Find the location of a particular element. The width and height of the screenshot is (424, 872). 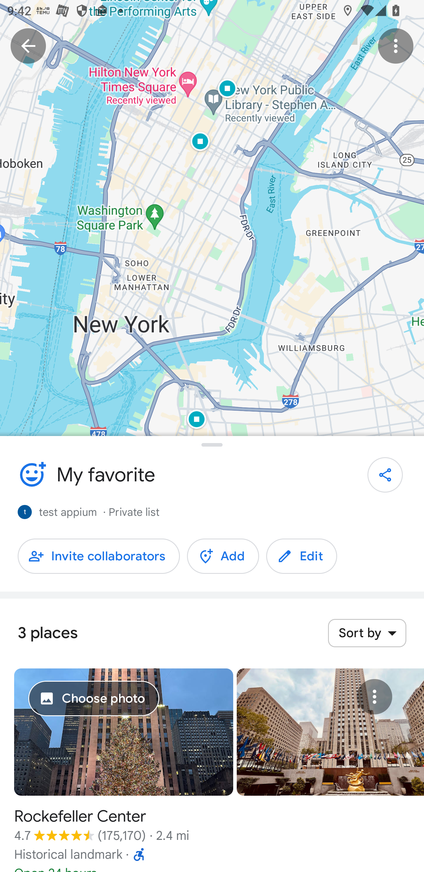

Photo is located at coordinates (330, 732).